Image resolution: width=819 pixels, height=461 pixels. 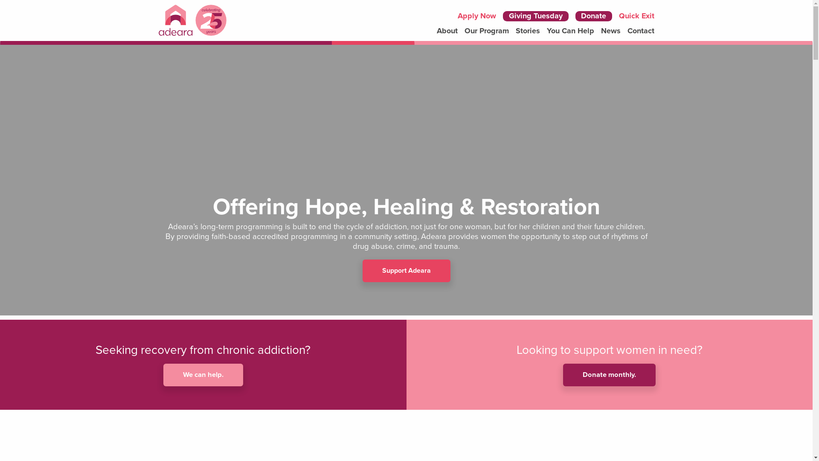 What do you see at coordinates (203, 365) in the screenshot?
I see `Seeking recovery from chronic addiction?
We can help.` at bounding box center [203, 365].